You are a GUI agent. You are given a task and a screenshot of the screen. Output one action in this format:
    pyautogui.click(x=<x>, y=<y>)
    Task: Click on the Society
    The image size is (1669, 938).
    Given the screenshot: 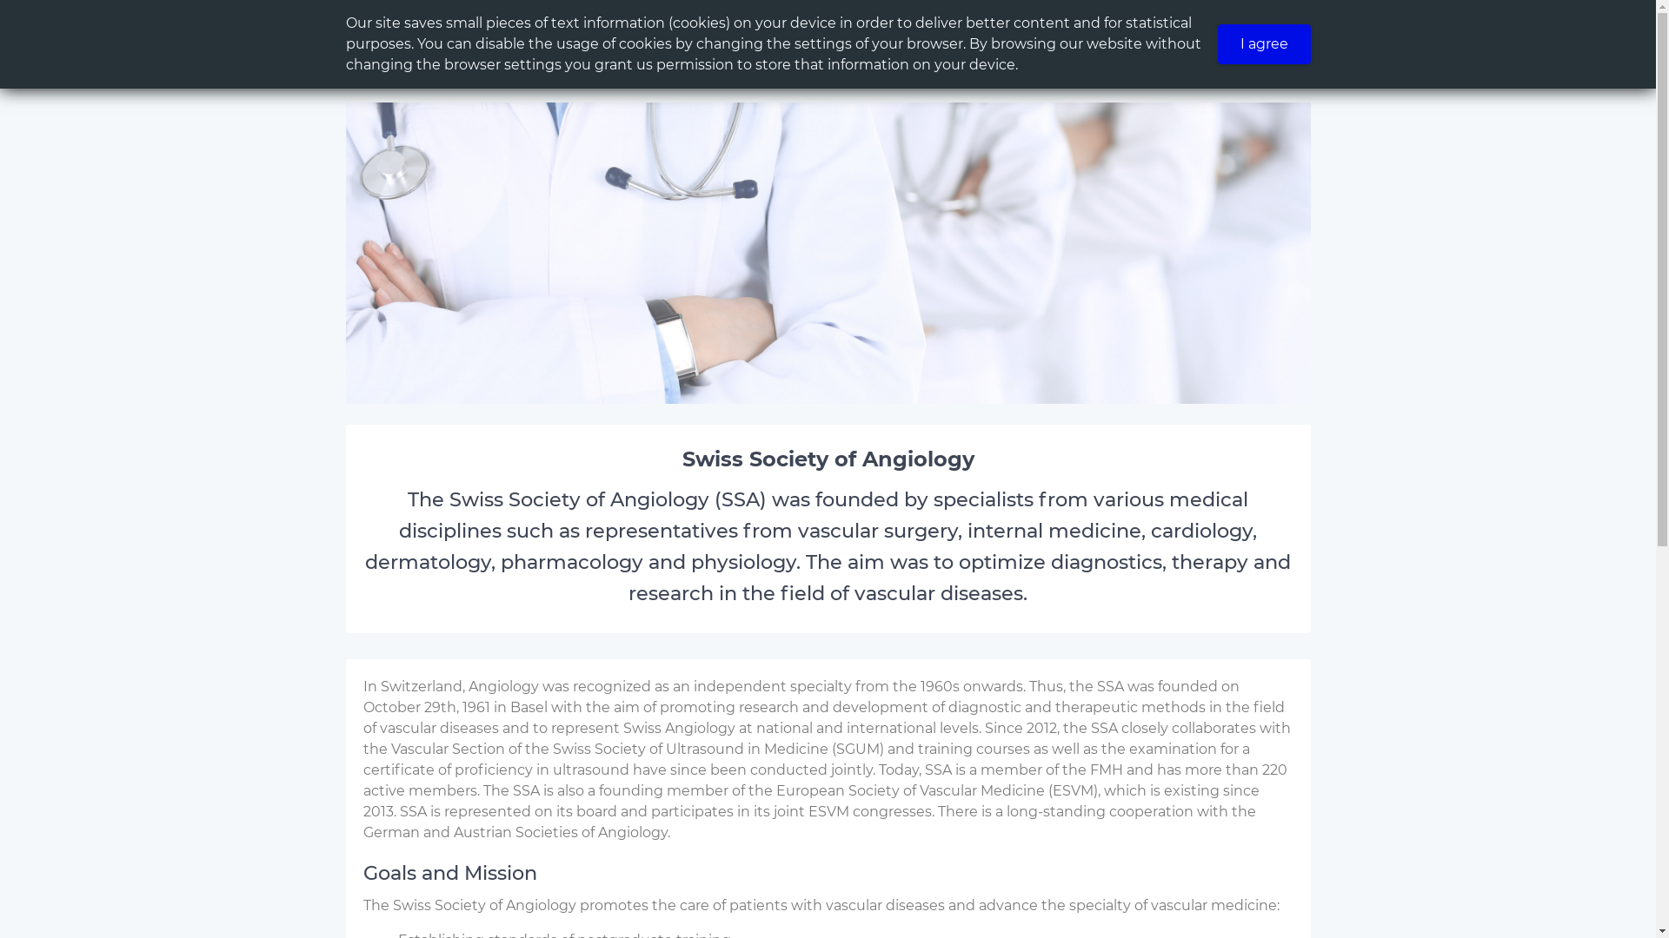 What is the action you would take?
    pyautogui.click(x=1006, y=38)
    